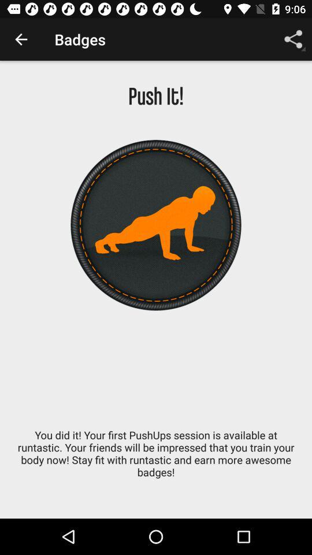 The image size is (312, 555). What do you see at coordinates (294, 39) in the screenshot?
I see `select item at the top right corner` at bounding box center [294, 39].